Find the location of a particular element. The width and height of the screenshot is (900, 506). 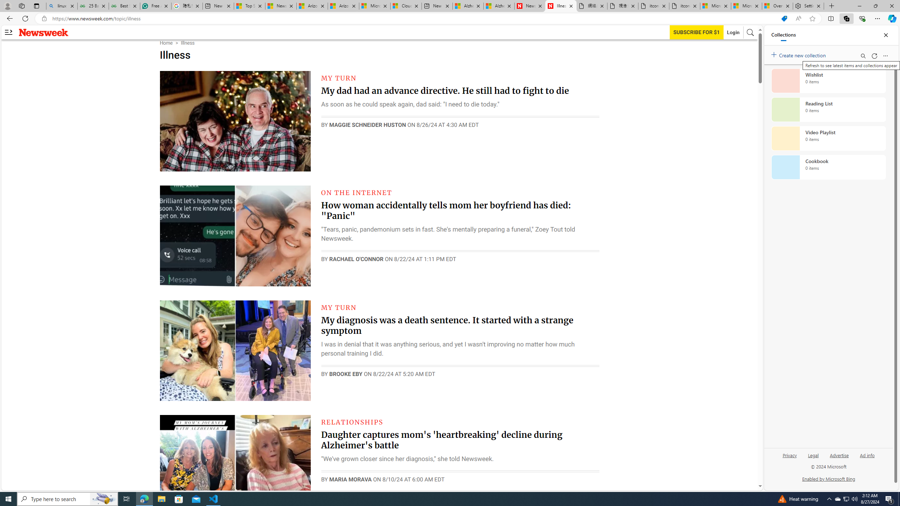

Legal is located at coordinates (813, 458).